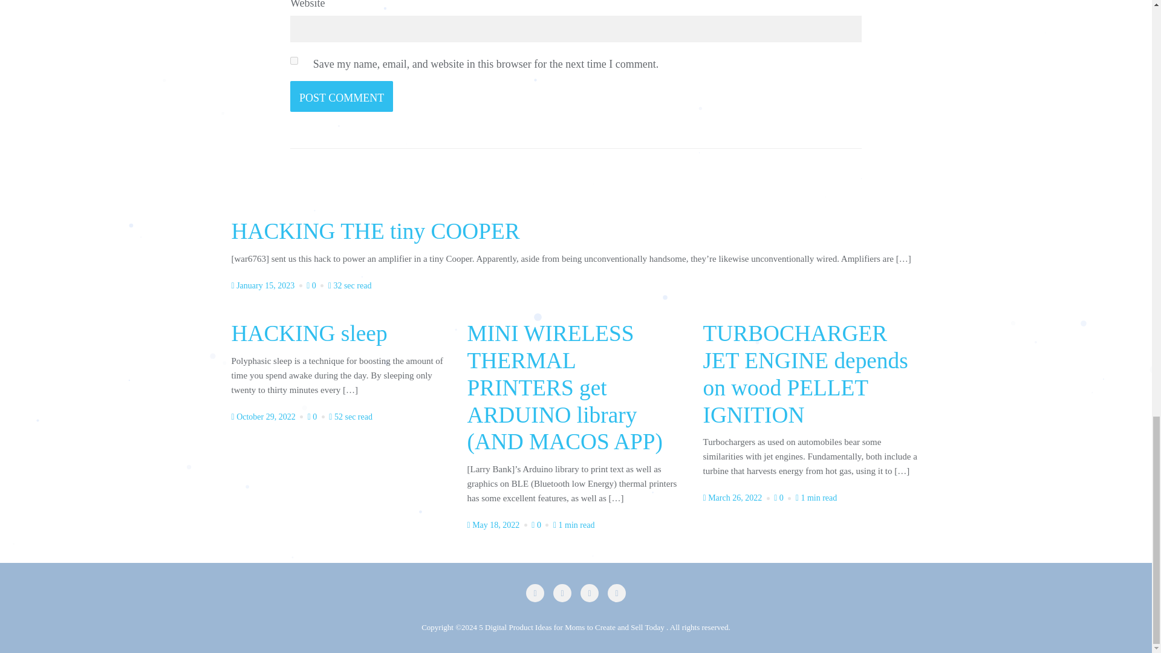 This screenshot has height=653, width=1161. I want to click on HACKING THE tiny COOPER, so click(375, 233).